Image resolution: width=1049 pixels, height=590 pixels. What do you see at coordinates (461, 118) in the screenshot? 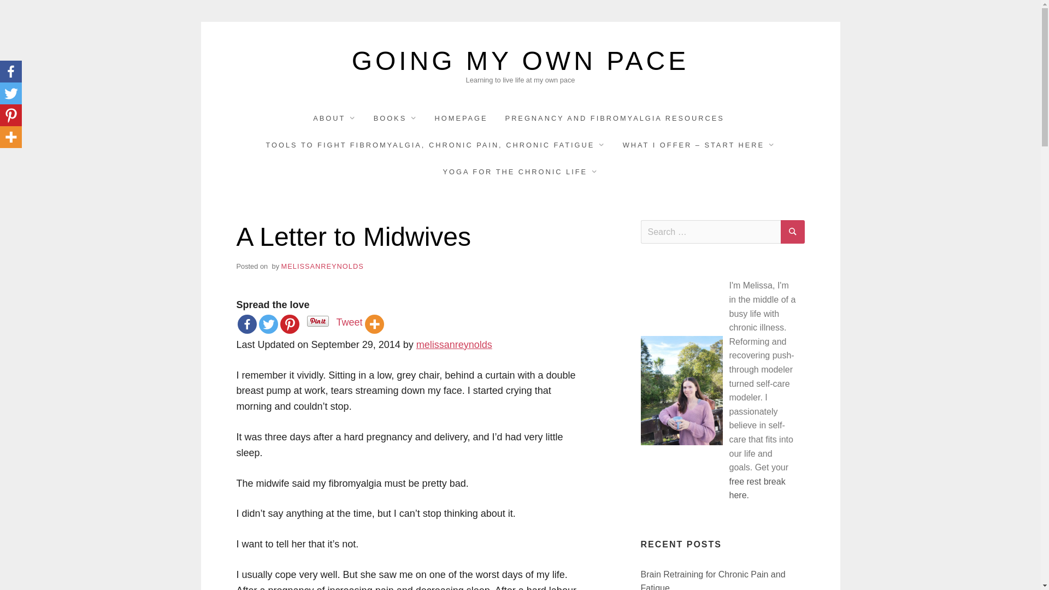
I see `HOMEPAGE` at bounding box center [461, 118].